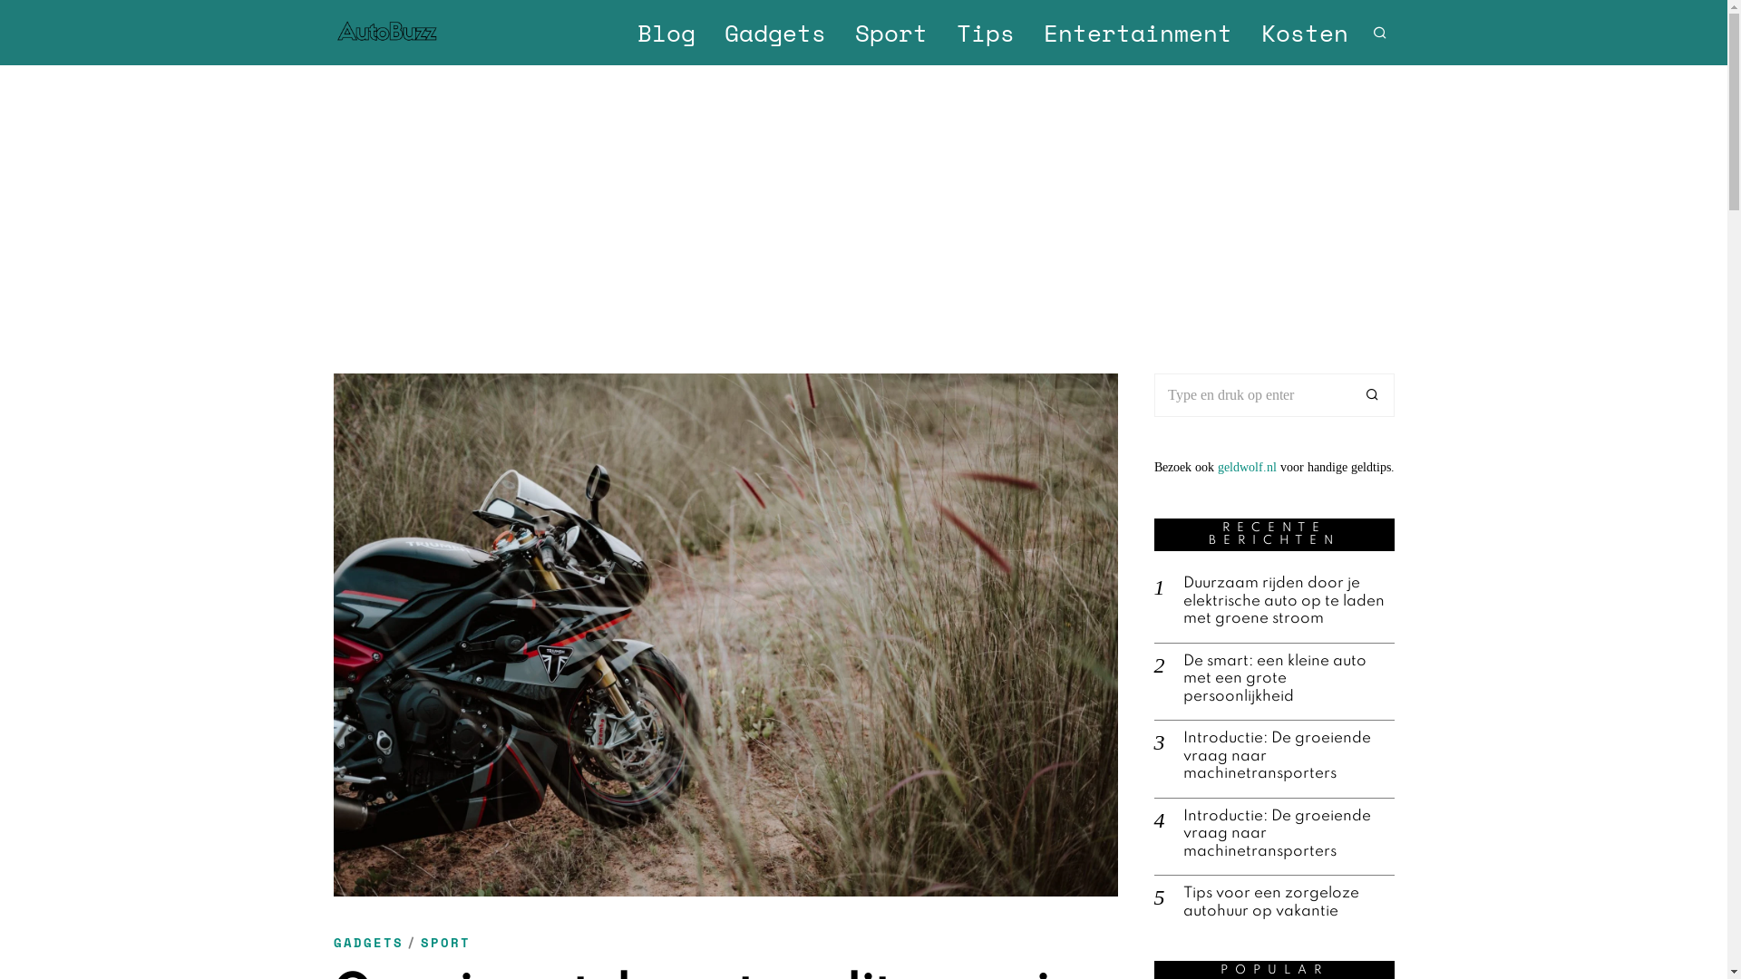 The width and height of the screenshot is (1741, 979). What do you see at coordinates (1246, 467) in the screenshot?
I see `geldwolf.nl` at bounding box center [1246, 467].